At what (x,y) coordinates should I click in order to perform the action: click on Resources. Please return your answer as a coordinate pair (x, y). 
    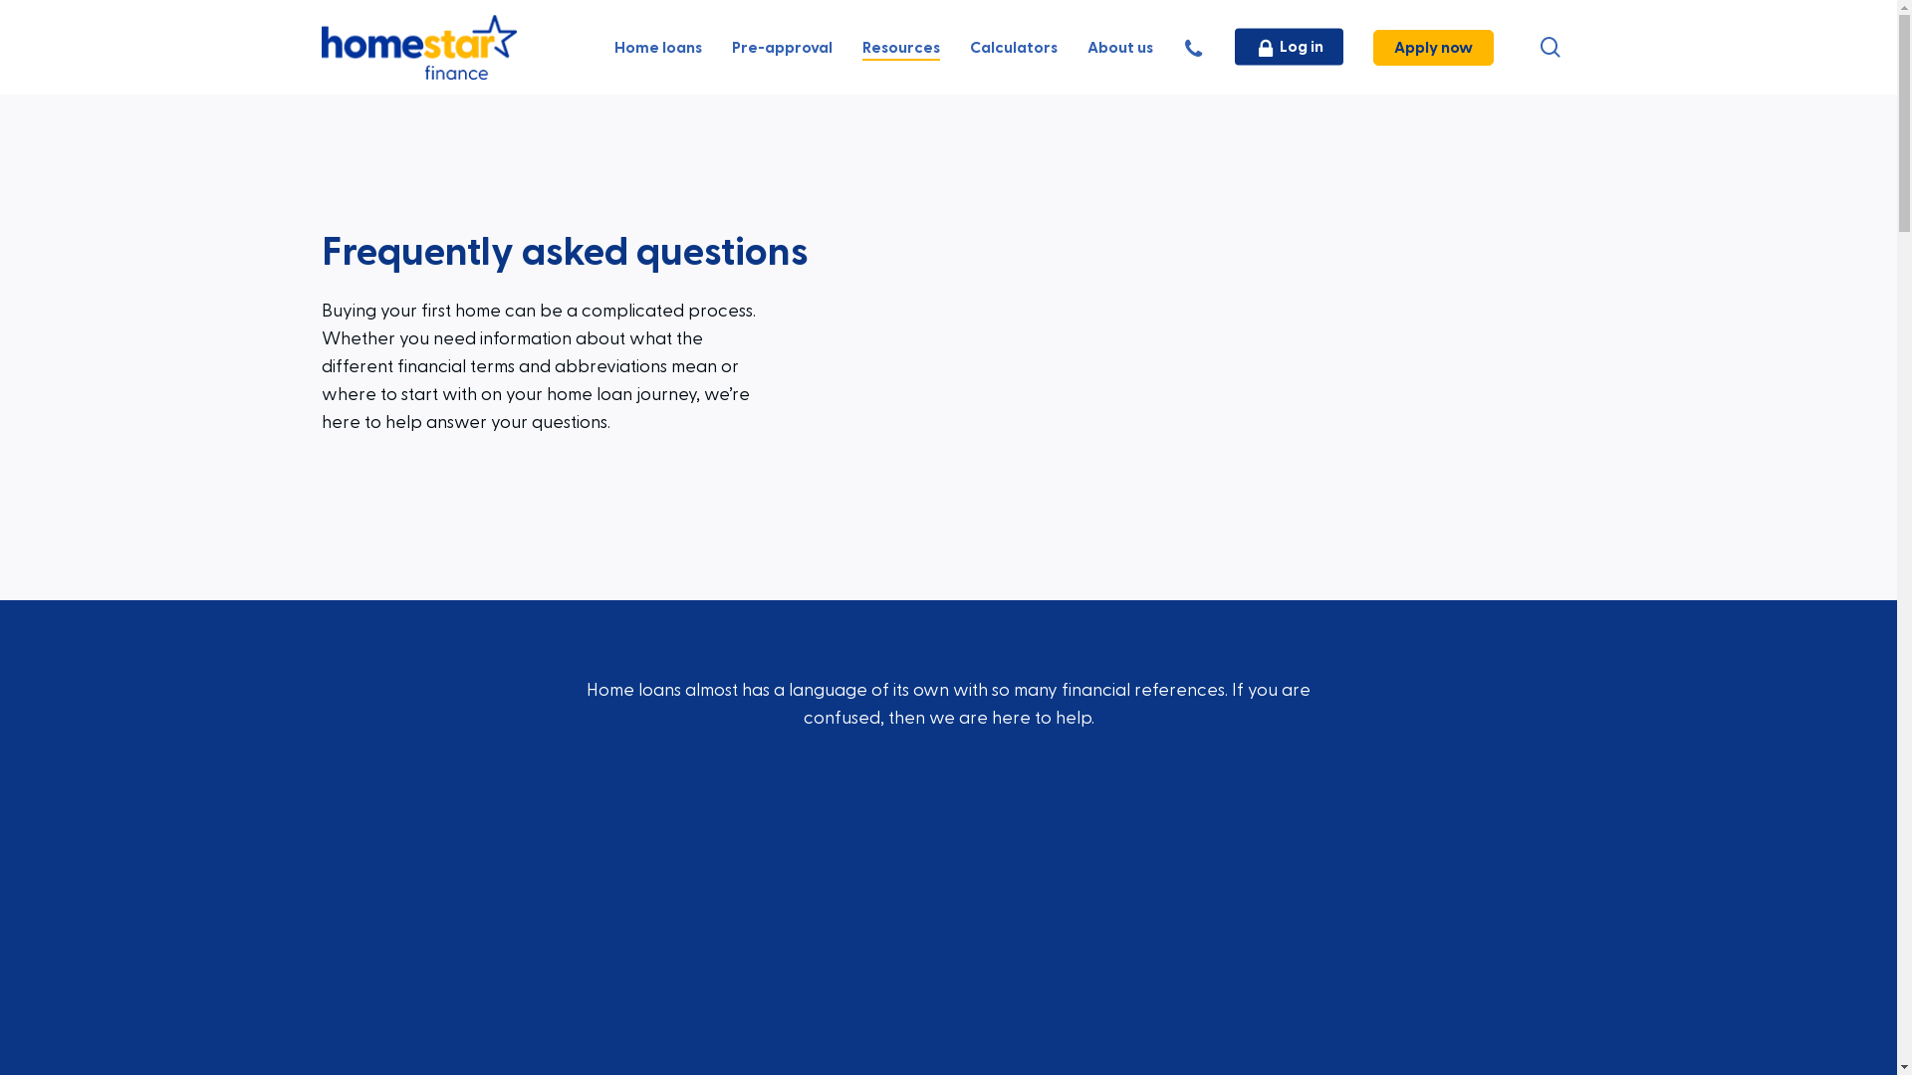
    Looking at the image, I should click on (901, 48).